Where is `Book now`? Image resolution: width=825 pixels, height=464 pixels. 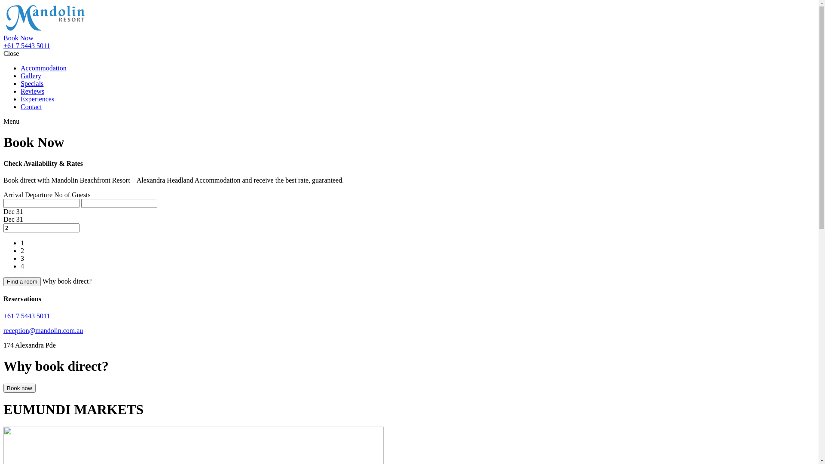
Book now is located at coordinates (20, 388).